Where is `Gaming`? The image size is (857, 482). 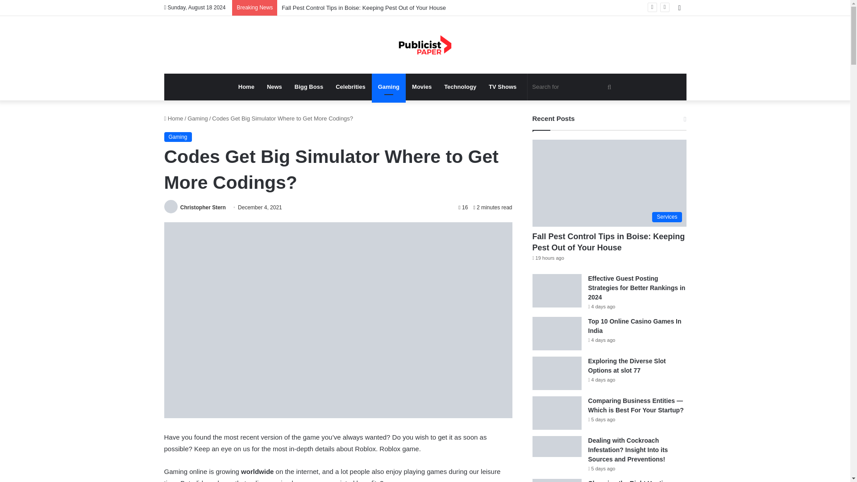
Gaming is located at coordinates (178, 137).